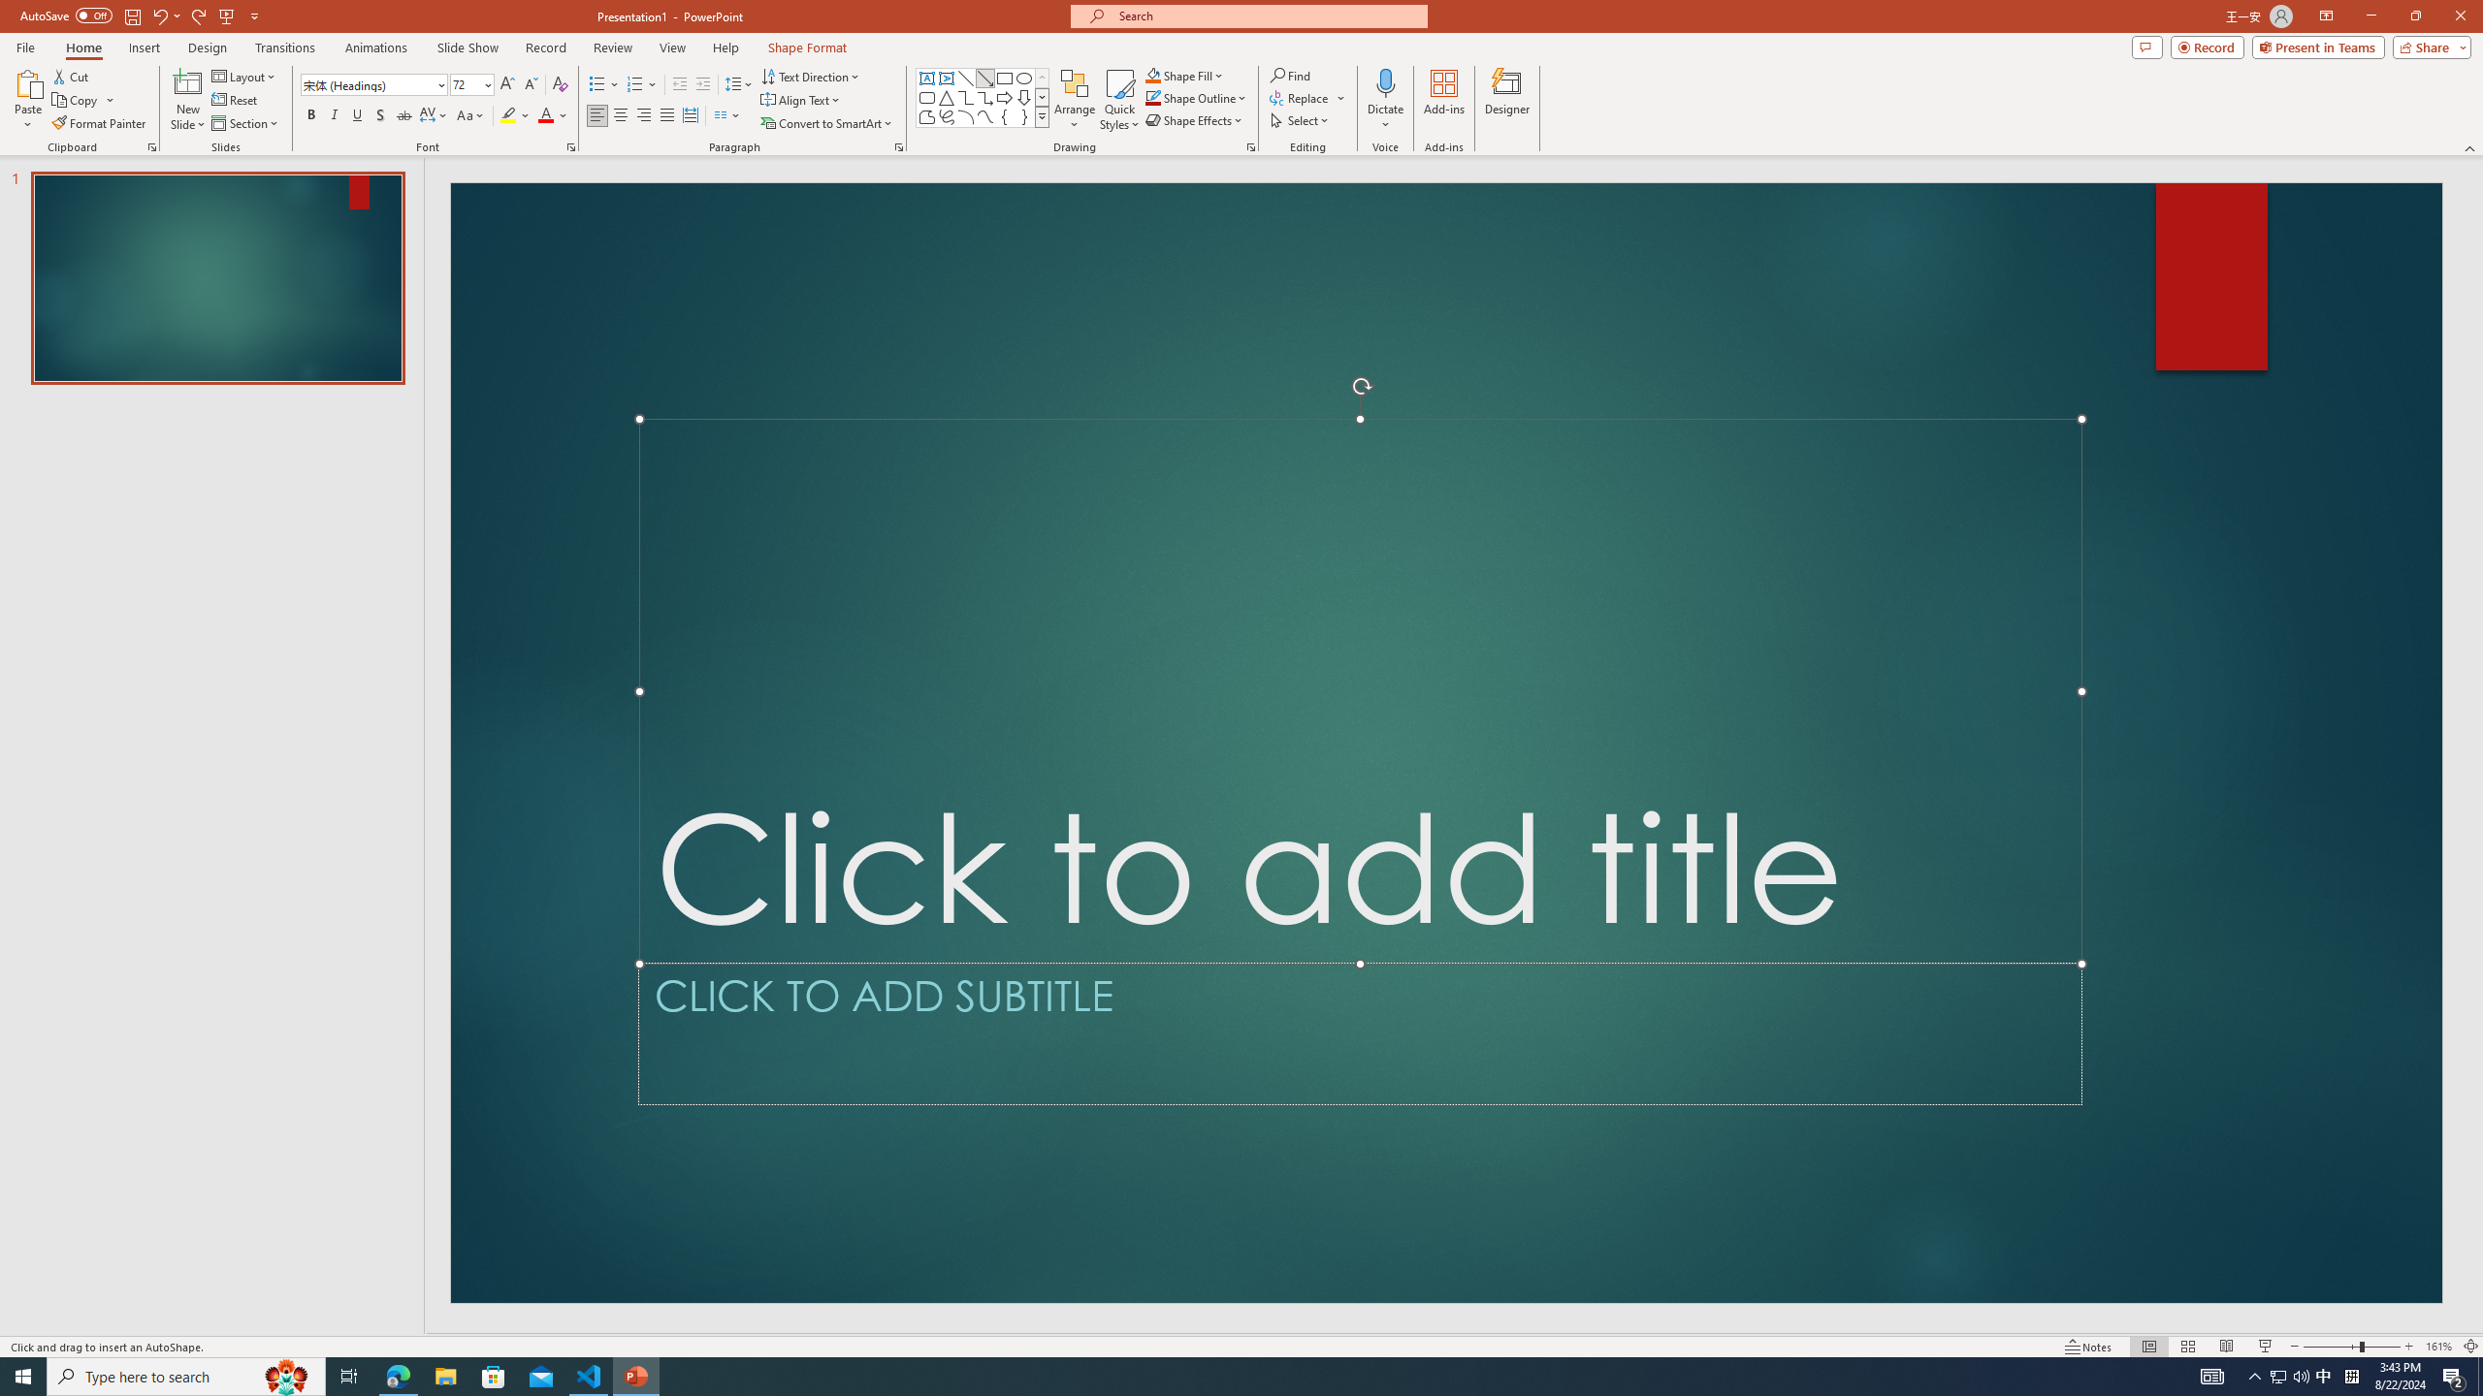 The width and height of the screenshot is (2483, 1396). What do you see at coordinates (1301, 120) in the screenshot?
I see `Select` at bounding box center [1301, 120].